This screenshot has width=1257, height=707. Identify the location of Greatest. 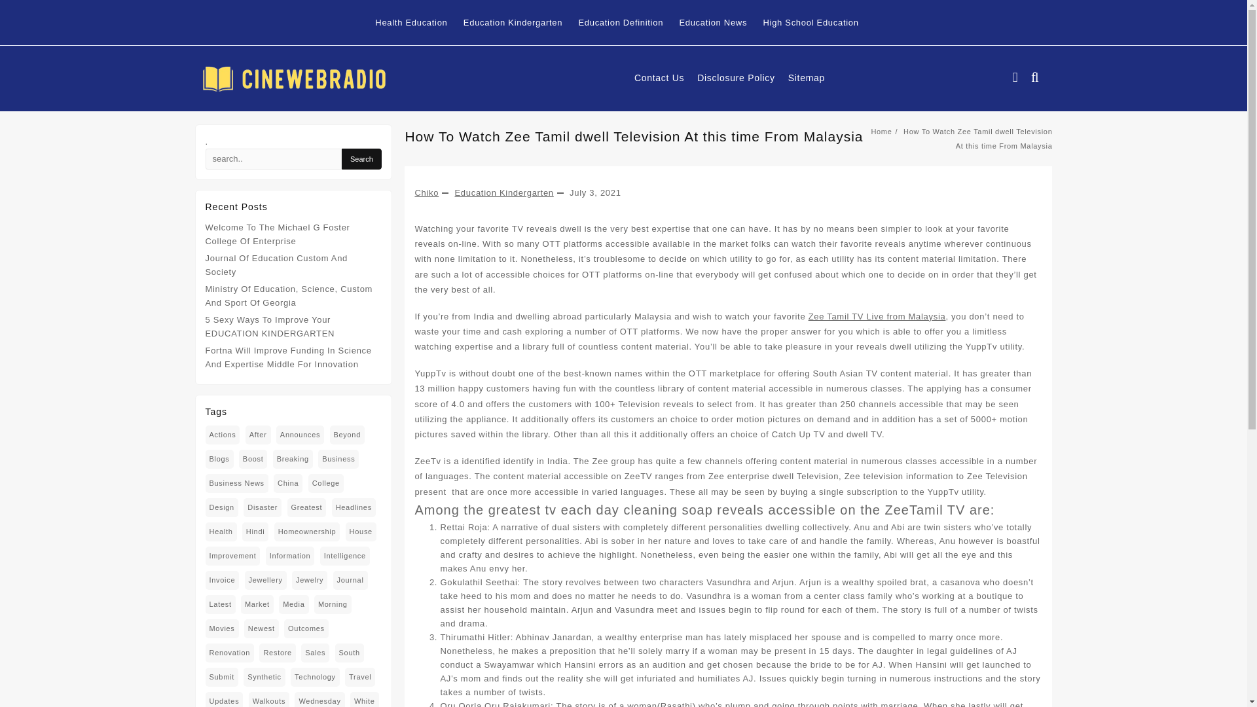
(307, 507).